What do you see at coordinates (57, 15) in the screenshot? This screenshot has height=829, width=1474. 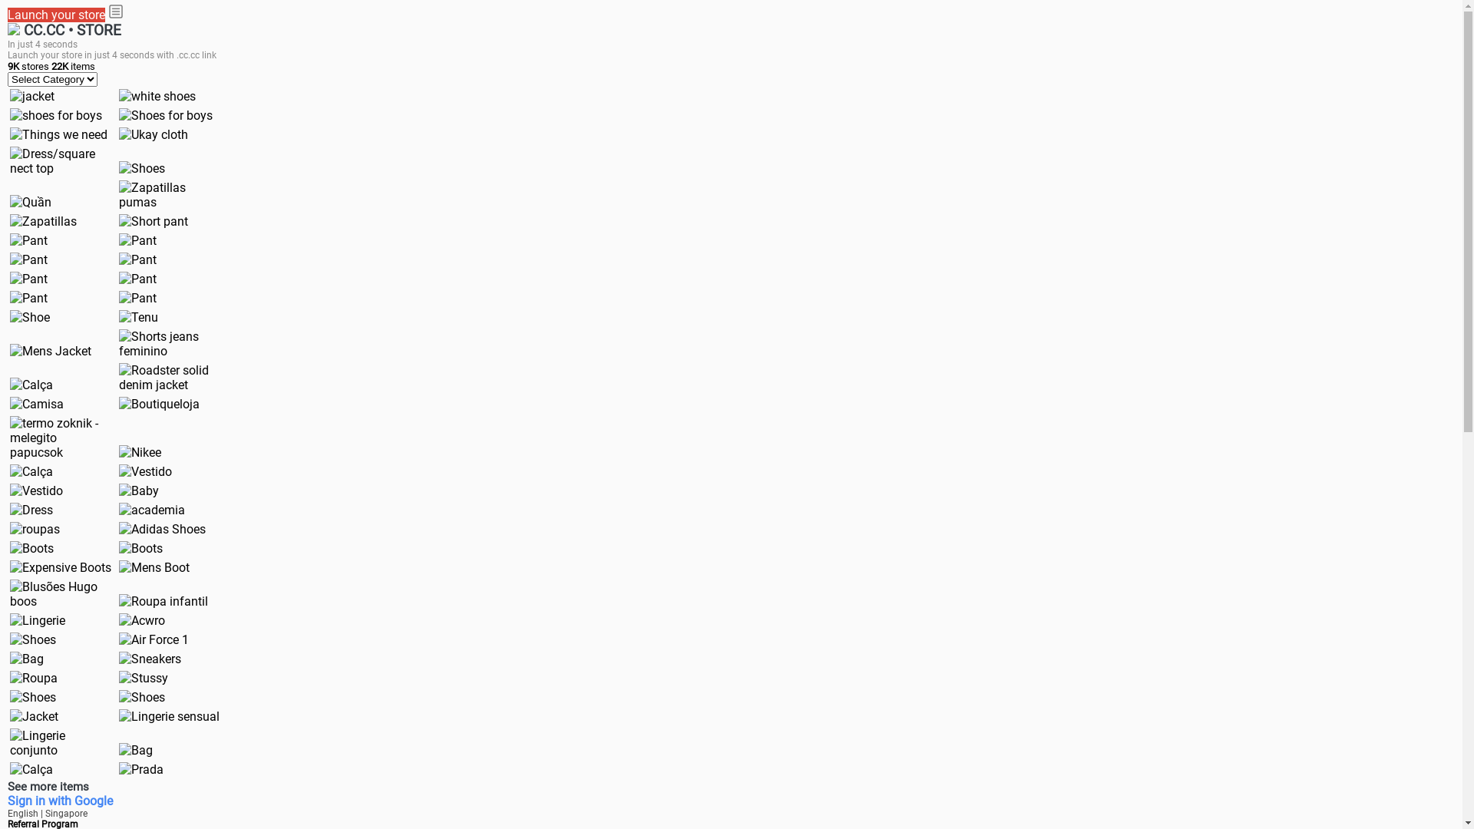 I see `Launch your store` at bounding box center [57, 15].